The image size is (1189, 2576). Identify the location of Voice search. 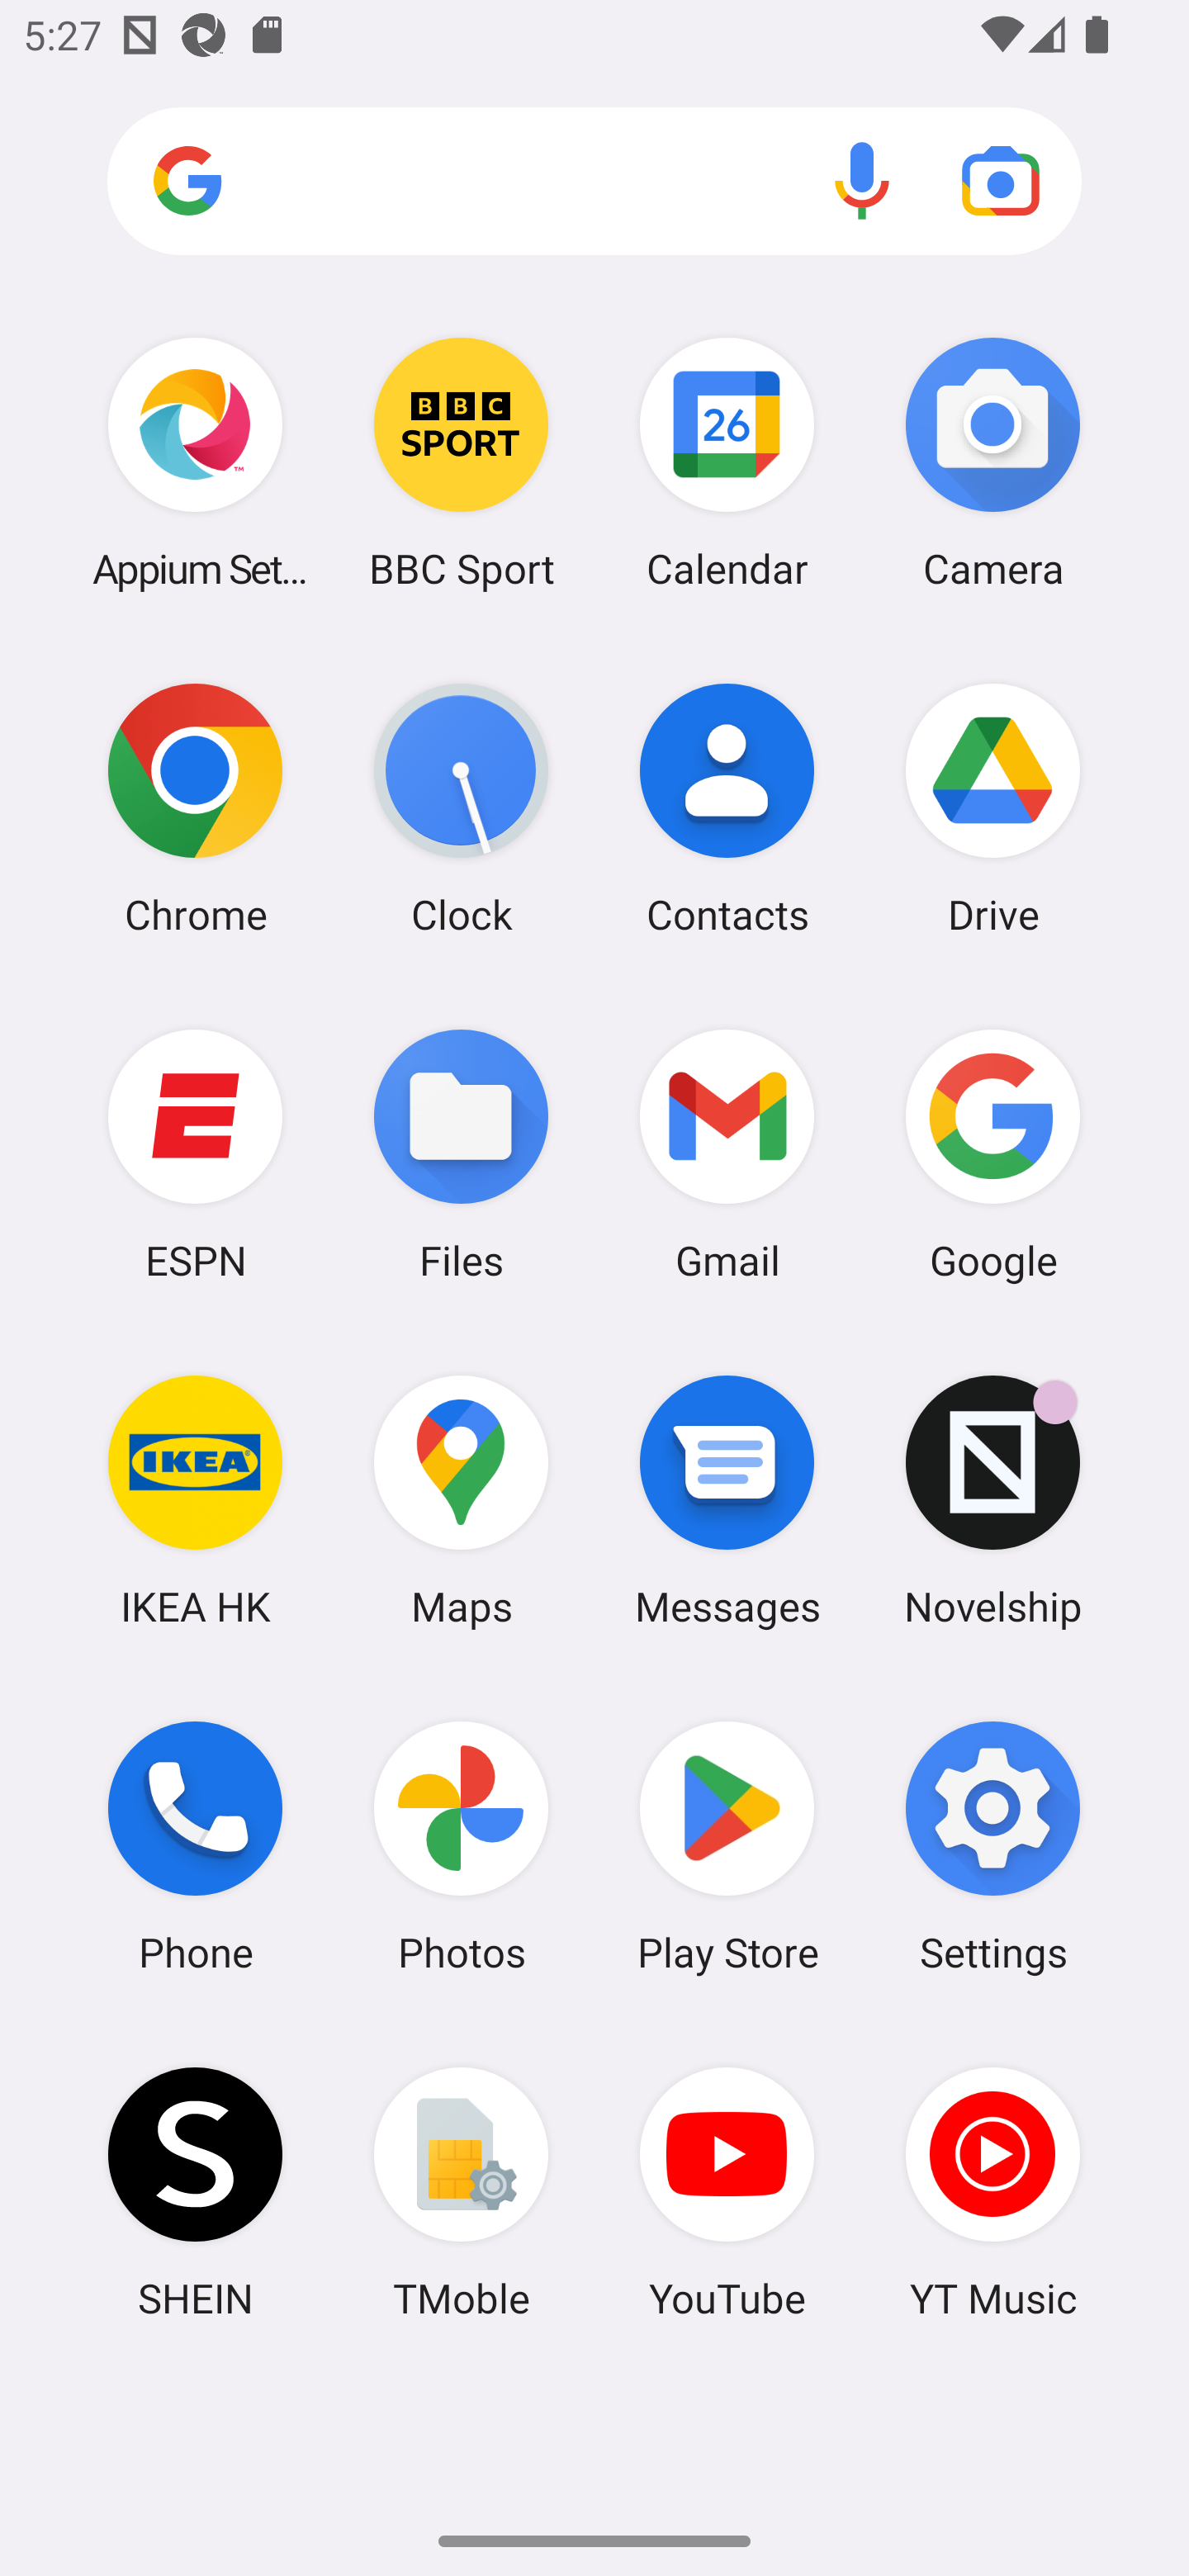
(862, 180).